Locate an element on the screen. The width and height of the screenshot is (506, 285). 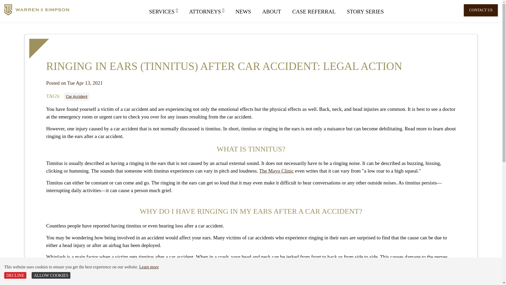
CONTACT US is located at coordinates (481, 10).